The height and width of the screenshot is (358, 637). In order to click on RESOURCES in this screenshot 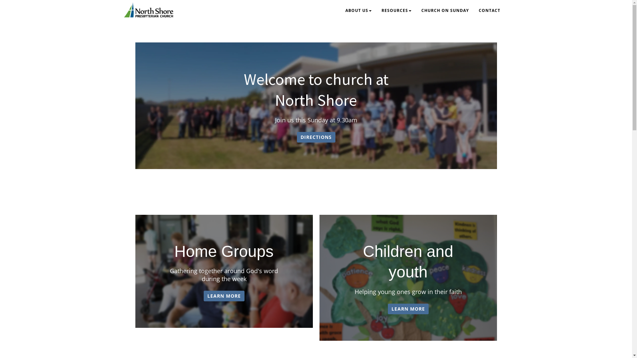, I will do `click(396, 11)`.